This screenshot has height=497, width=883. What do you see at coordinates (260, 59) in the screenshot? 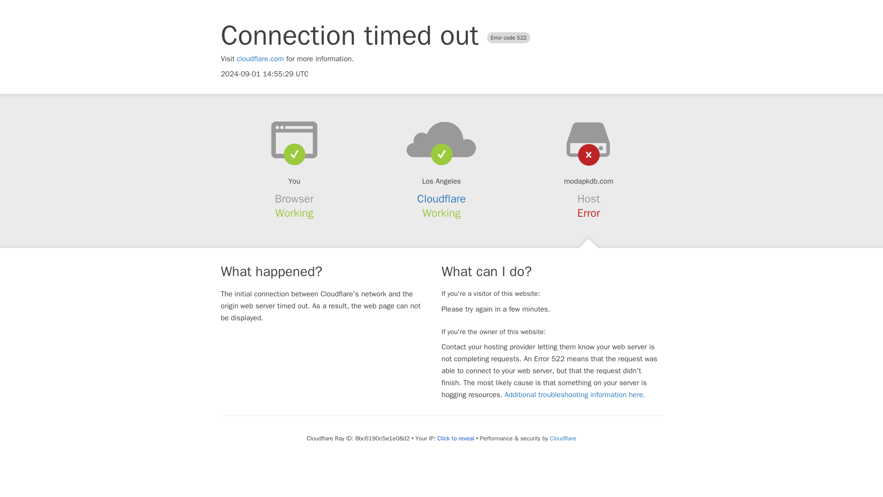
I see `cloudflare.com` at bounding box center [260, 59].